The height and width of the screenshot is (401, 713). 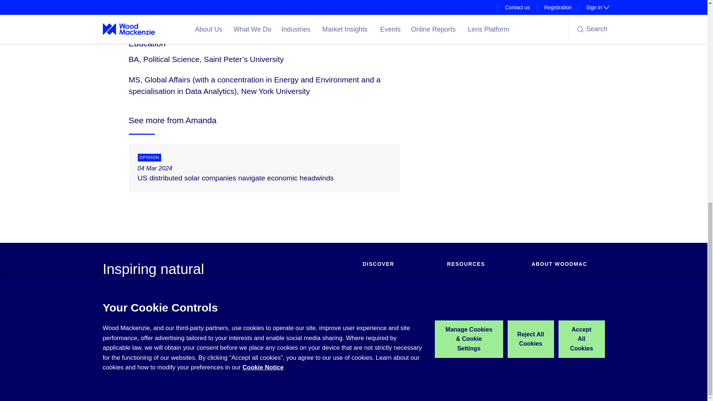 I want to click on Our Experts, so click(x=460, y=304).